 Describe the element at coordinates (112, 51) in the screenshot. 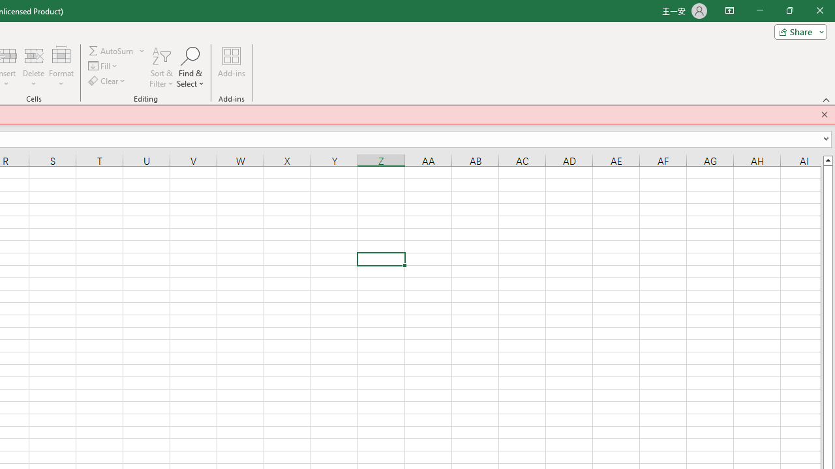

I see `Sum` at that location.